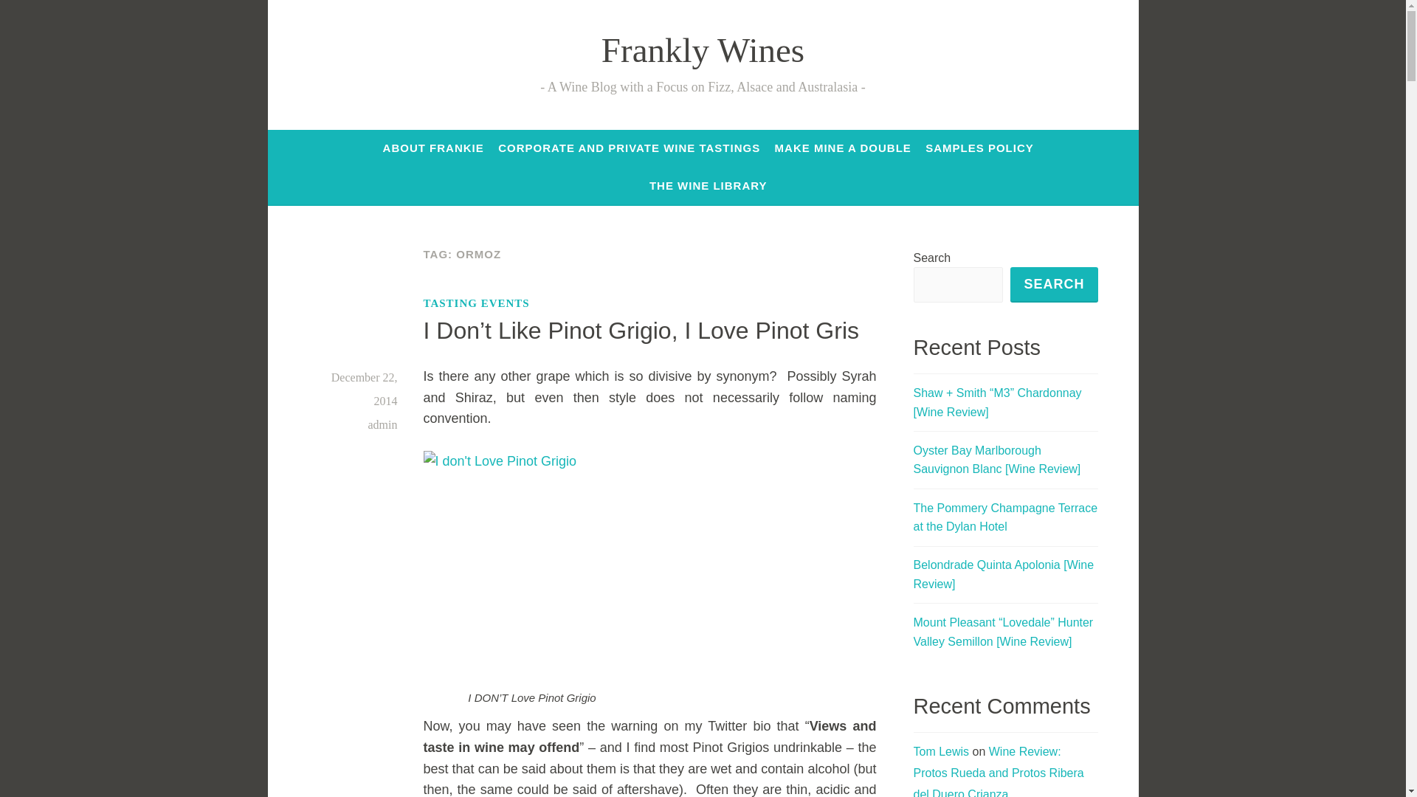 The height and width of the screenshot is (797, 1417). What do you see at coordinates (433, 148) in the screenshot?
I see `ABOUT FRANKIE` at bounding box center [433, 148].